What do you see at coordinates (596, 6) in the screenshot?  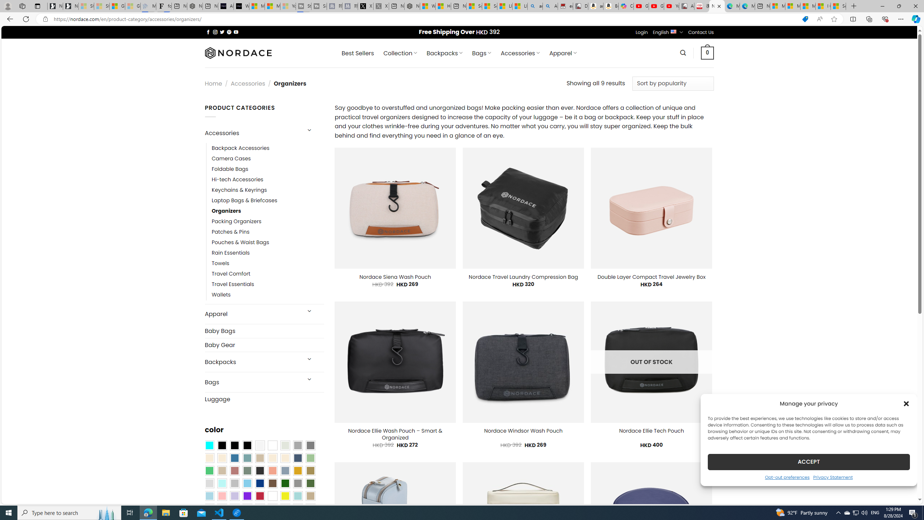 I see `amazon.in/dp/B0CX59H5W7/?tag=gsmcom05-21` at bounding box center [596, 6].